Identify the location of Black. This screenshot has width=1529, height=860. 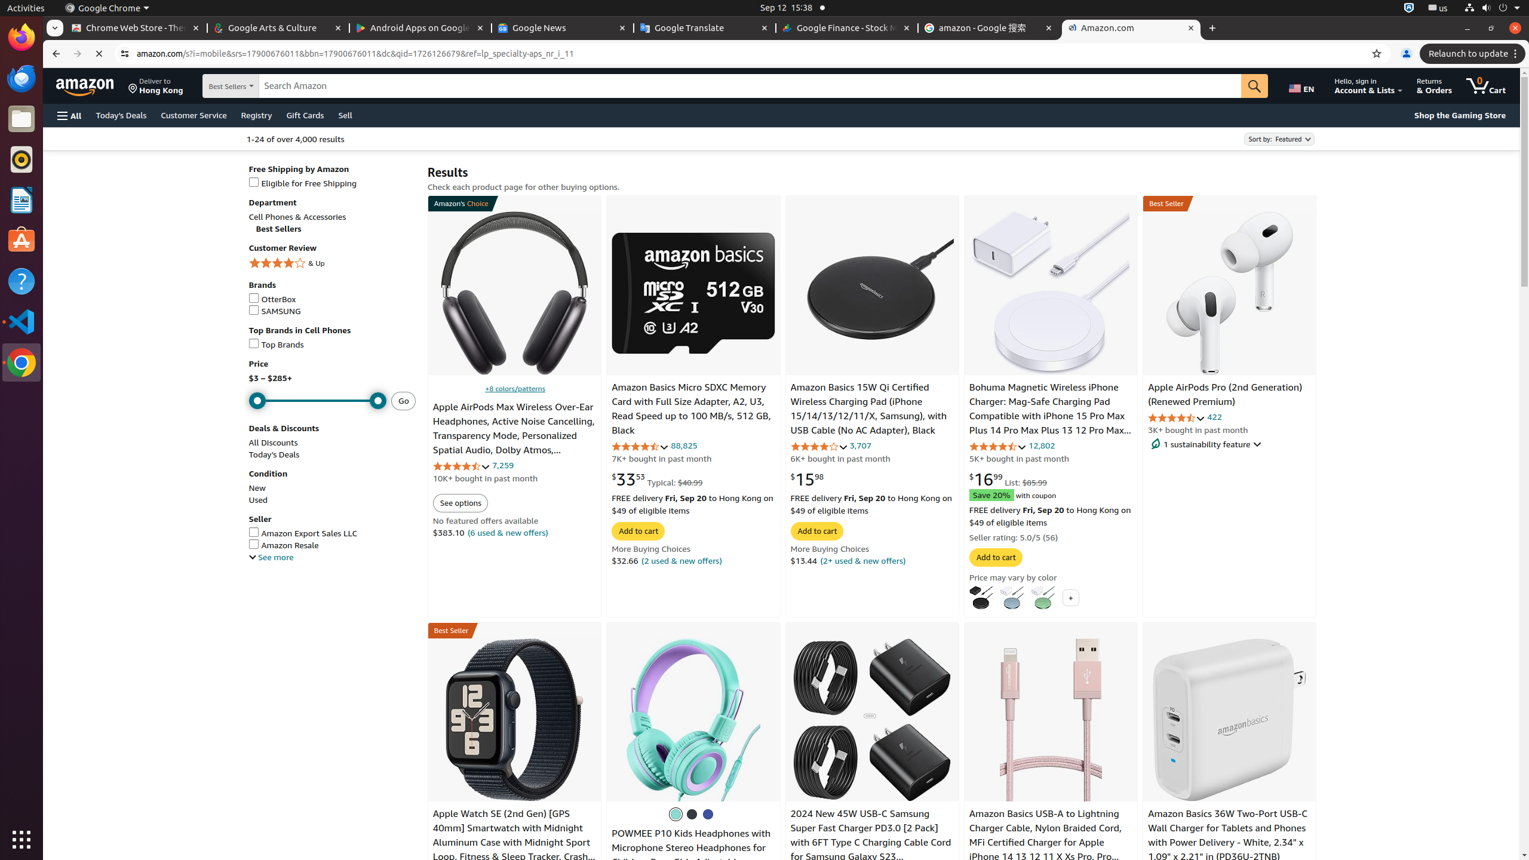
(692, 814).